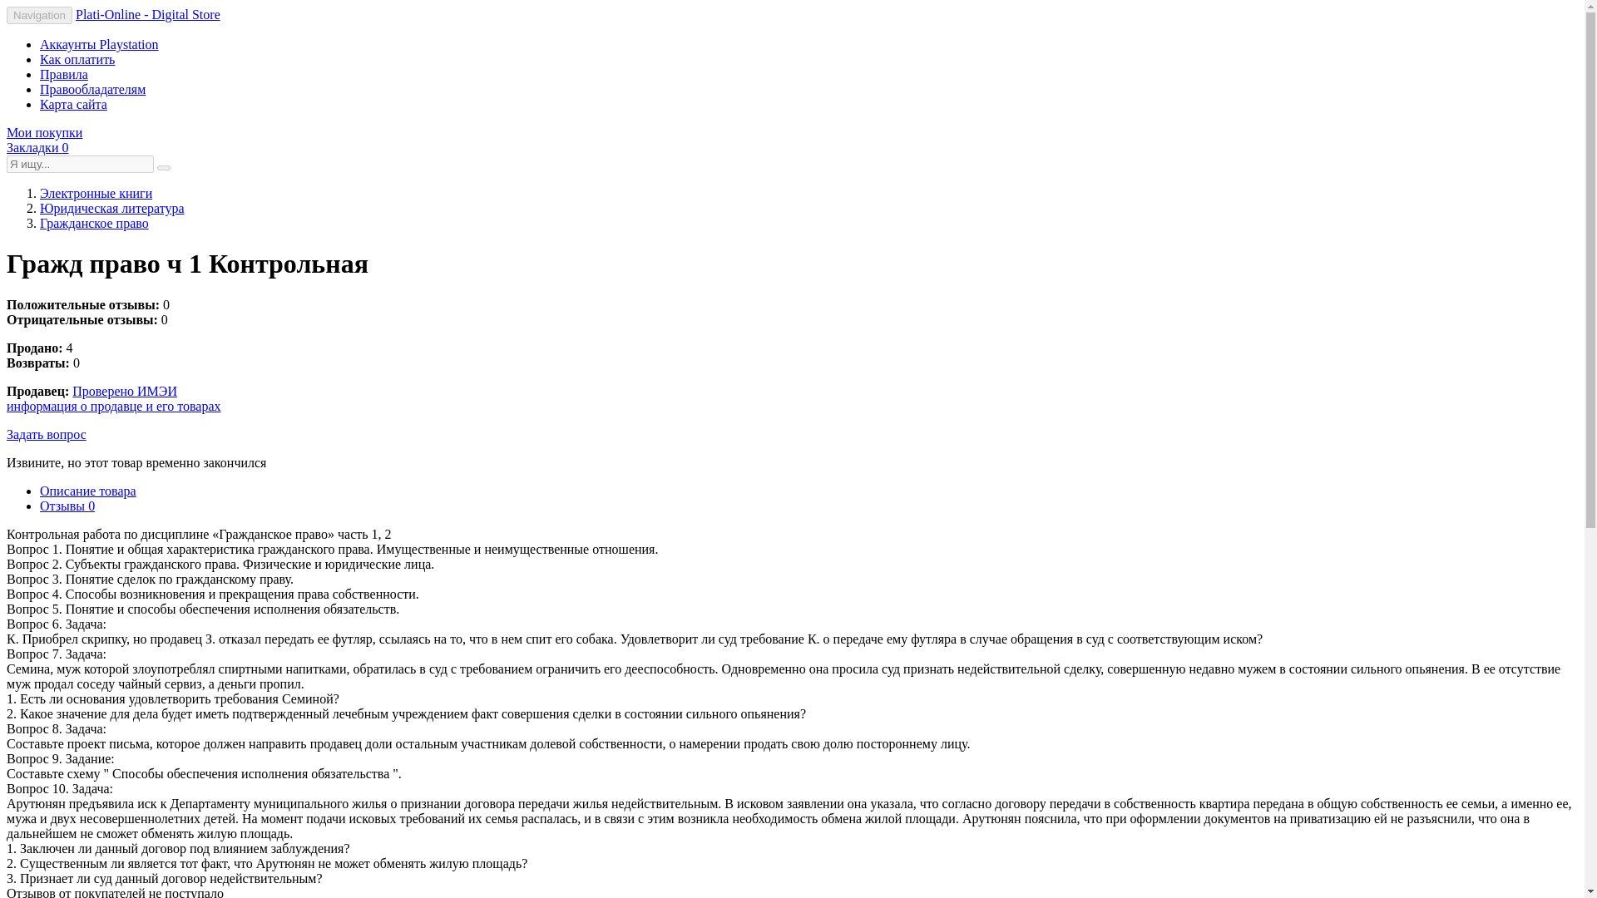 This screenshot has height=898, width=1597. I want to click on Plati-Online - Digital Store, so click(147, 13).